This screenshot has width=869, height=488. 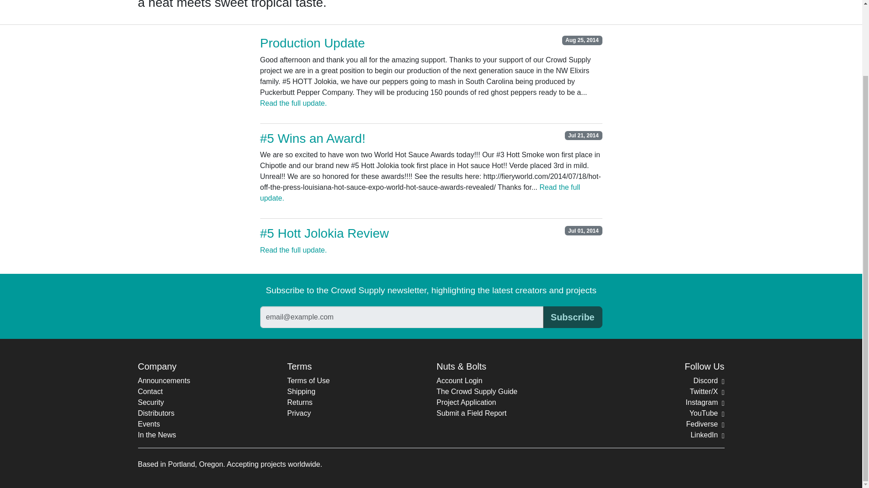 What do you see at coordinates (420, 192) in the screenshot?
I see `Read the full update.` at bounding box center [420, 192].